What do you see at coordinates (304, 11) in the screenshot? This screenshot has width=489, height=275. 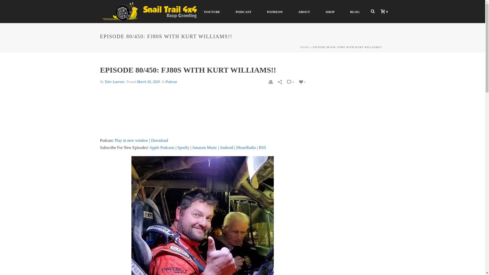 I see `ABOUT` at bounding box center [304, 11].